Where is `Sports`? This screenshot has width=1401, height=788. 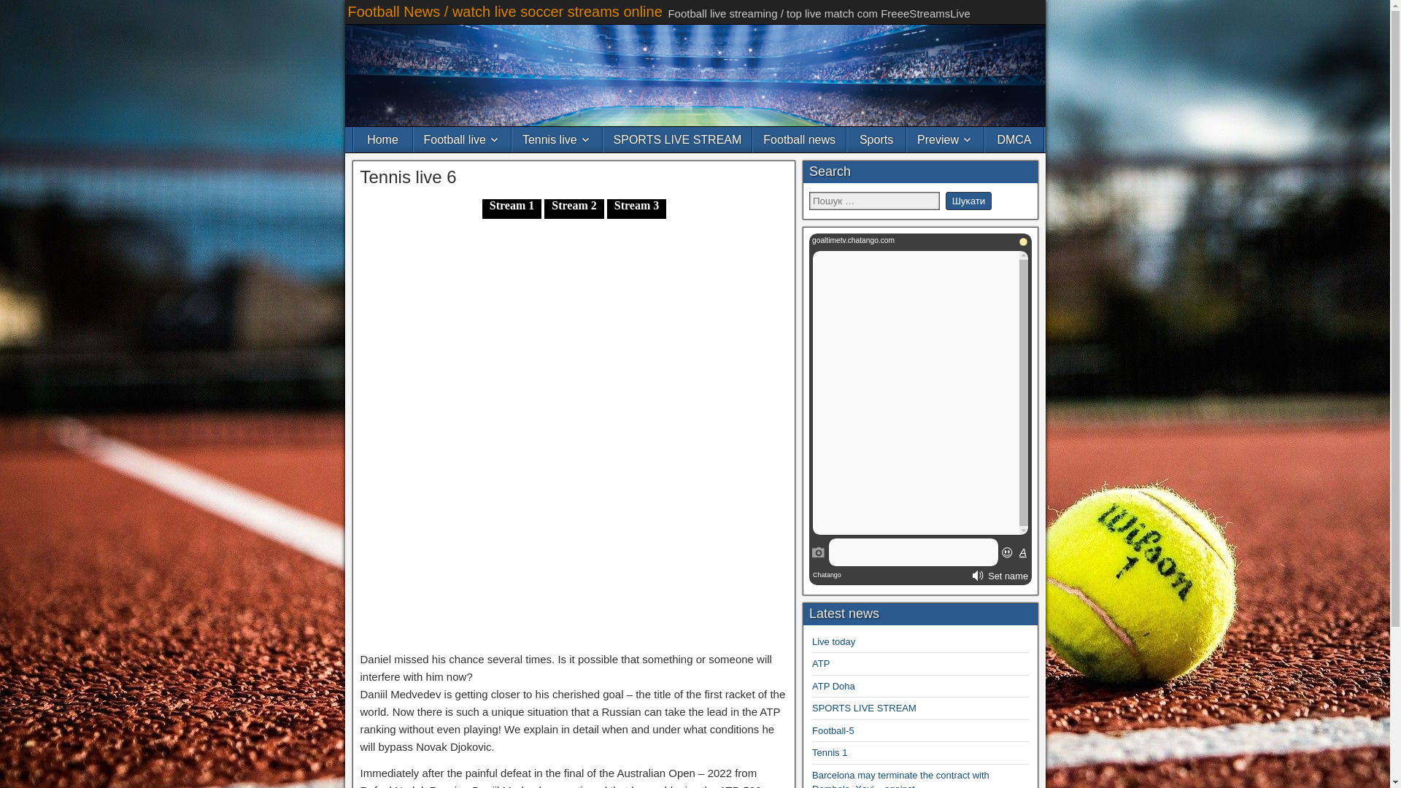
Sports is located at coordinates (876, 139).